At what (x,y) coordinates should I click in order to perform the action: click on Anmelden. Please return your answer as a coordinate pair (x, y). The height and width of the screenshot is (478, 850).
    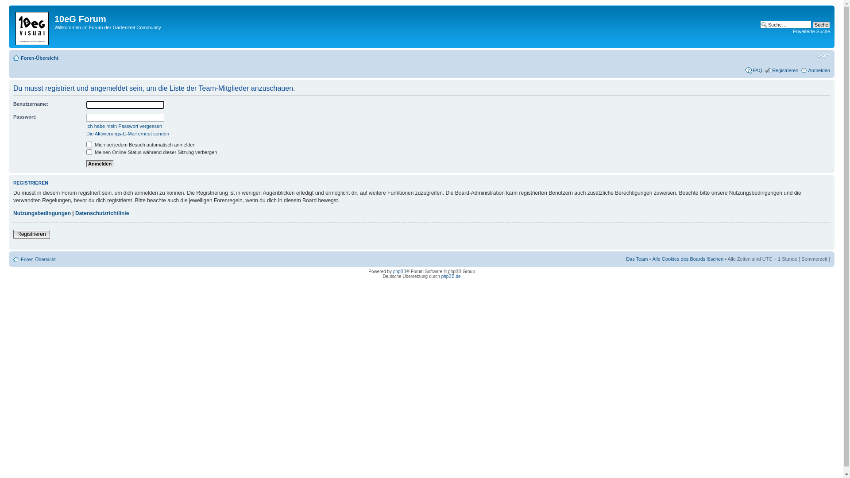
    Looking at the image, I should click on (819, 70).